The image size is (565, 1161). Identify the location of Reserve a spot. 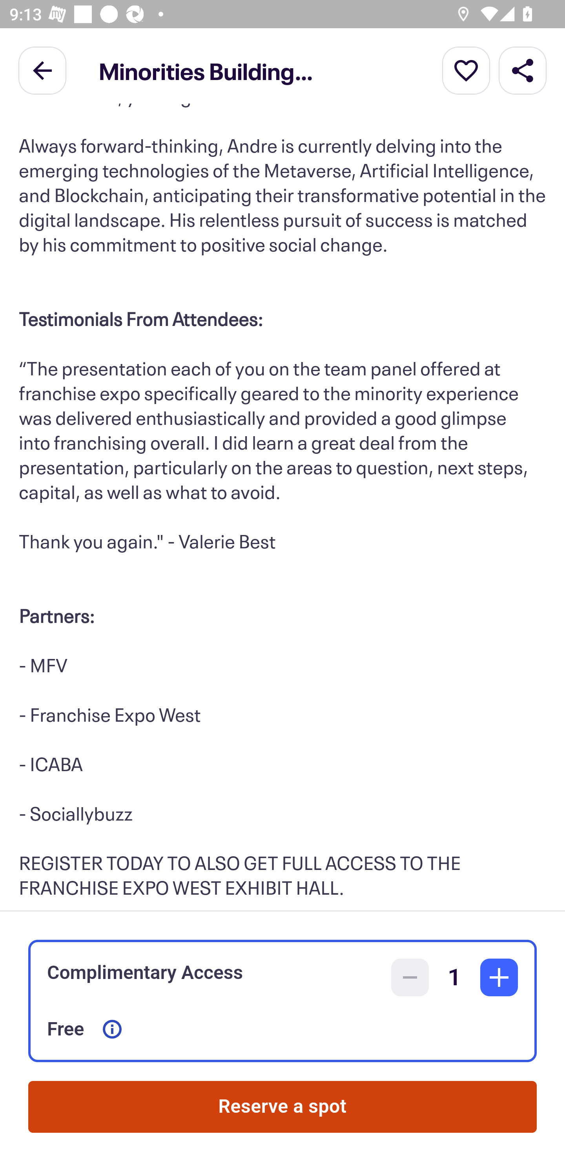
(282, 1107).